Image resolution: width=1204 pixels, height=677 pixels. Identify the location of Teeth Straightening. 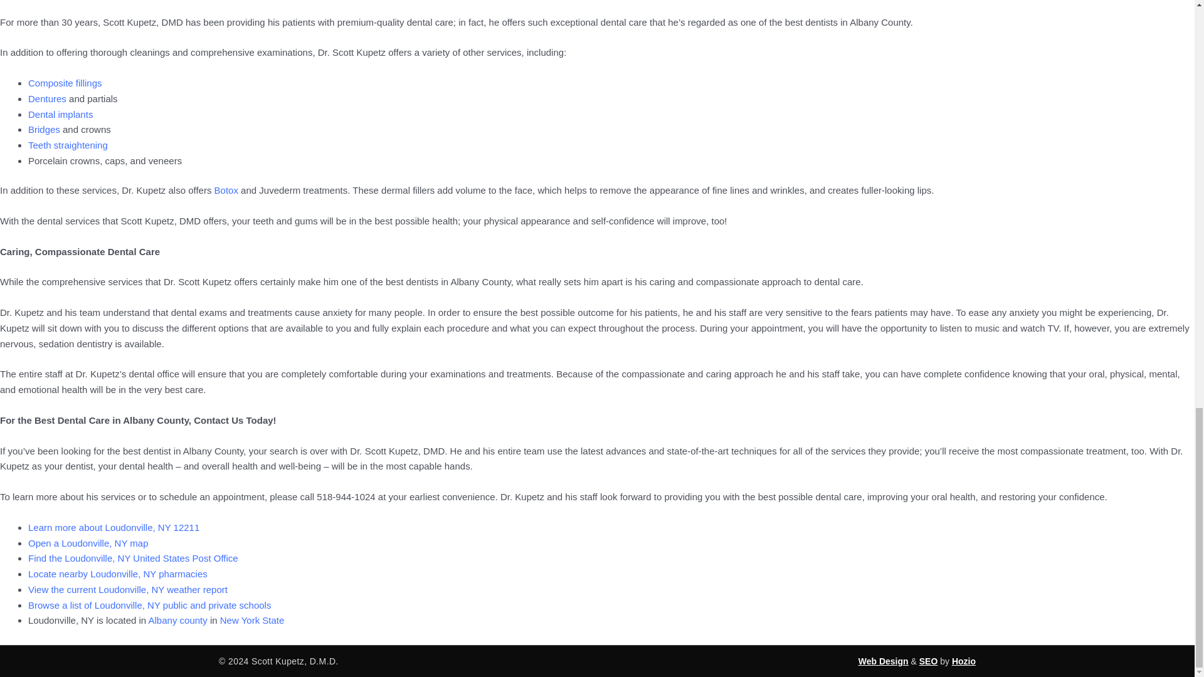
(68, 144).